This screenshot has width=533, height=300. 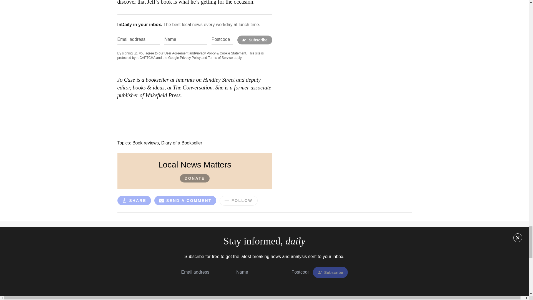 I want to click on SHARE, so click(x=134, y=201).